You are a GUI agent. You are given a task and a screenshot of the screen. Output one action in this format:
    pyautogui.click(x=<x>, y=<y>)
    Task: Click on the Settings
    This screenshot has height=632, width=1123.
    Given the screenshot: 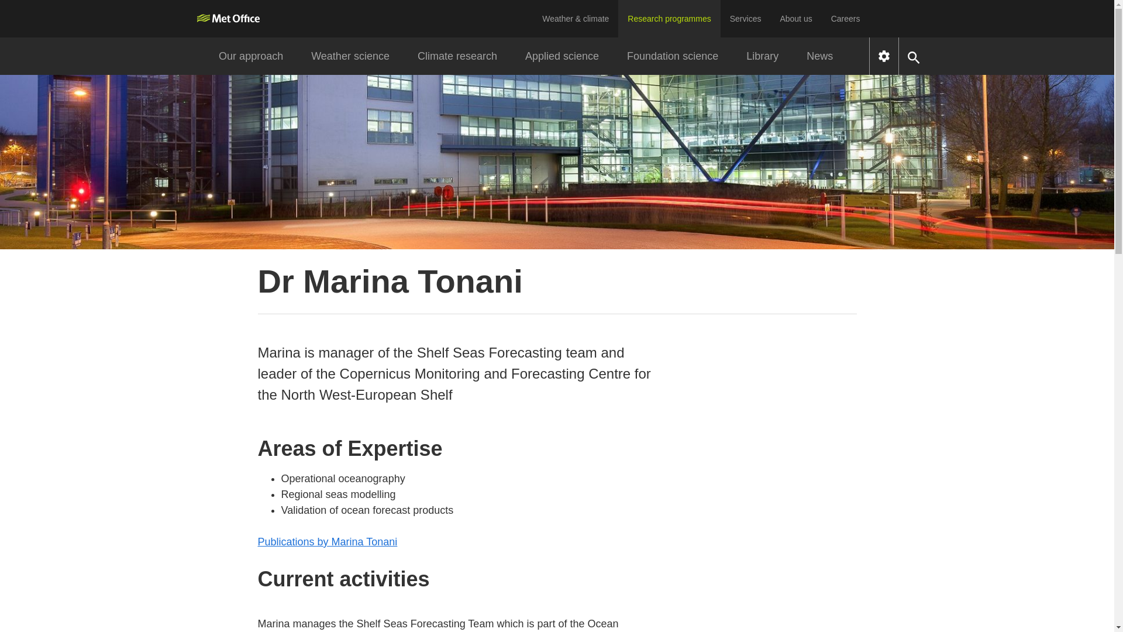 What is the action you would take?
    pyautogui.click(x=884, y=56)
    